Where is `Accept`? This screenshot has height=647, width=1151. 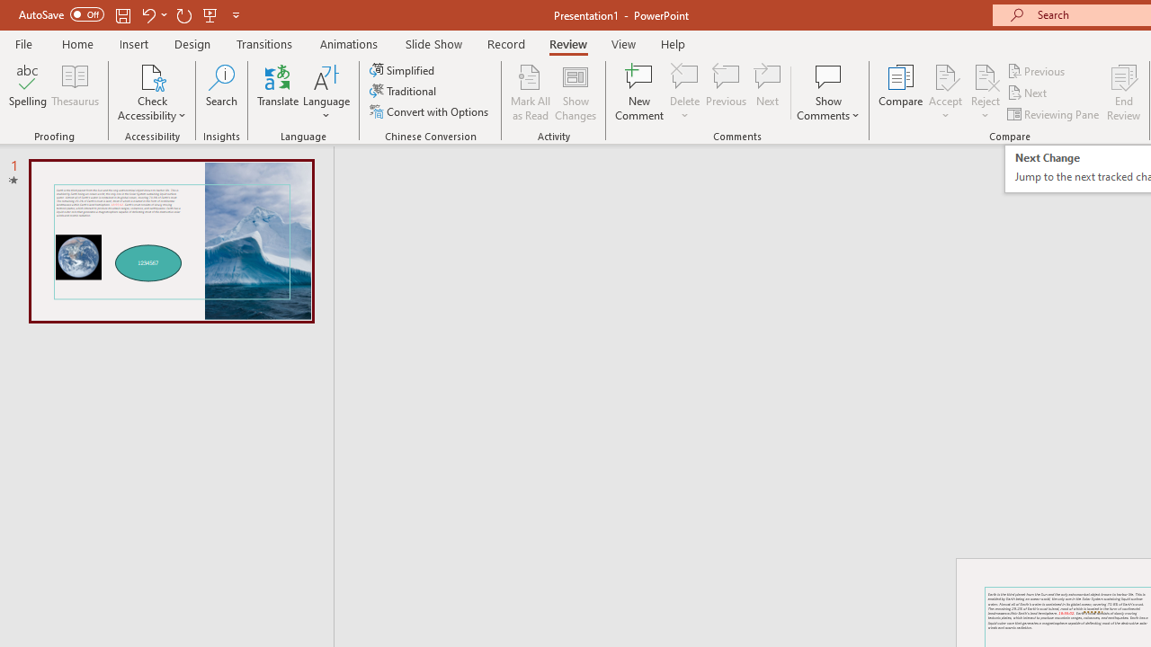 Accept is located at coordinates (945, 92).